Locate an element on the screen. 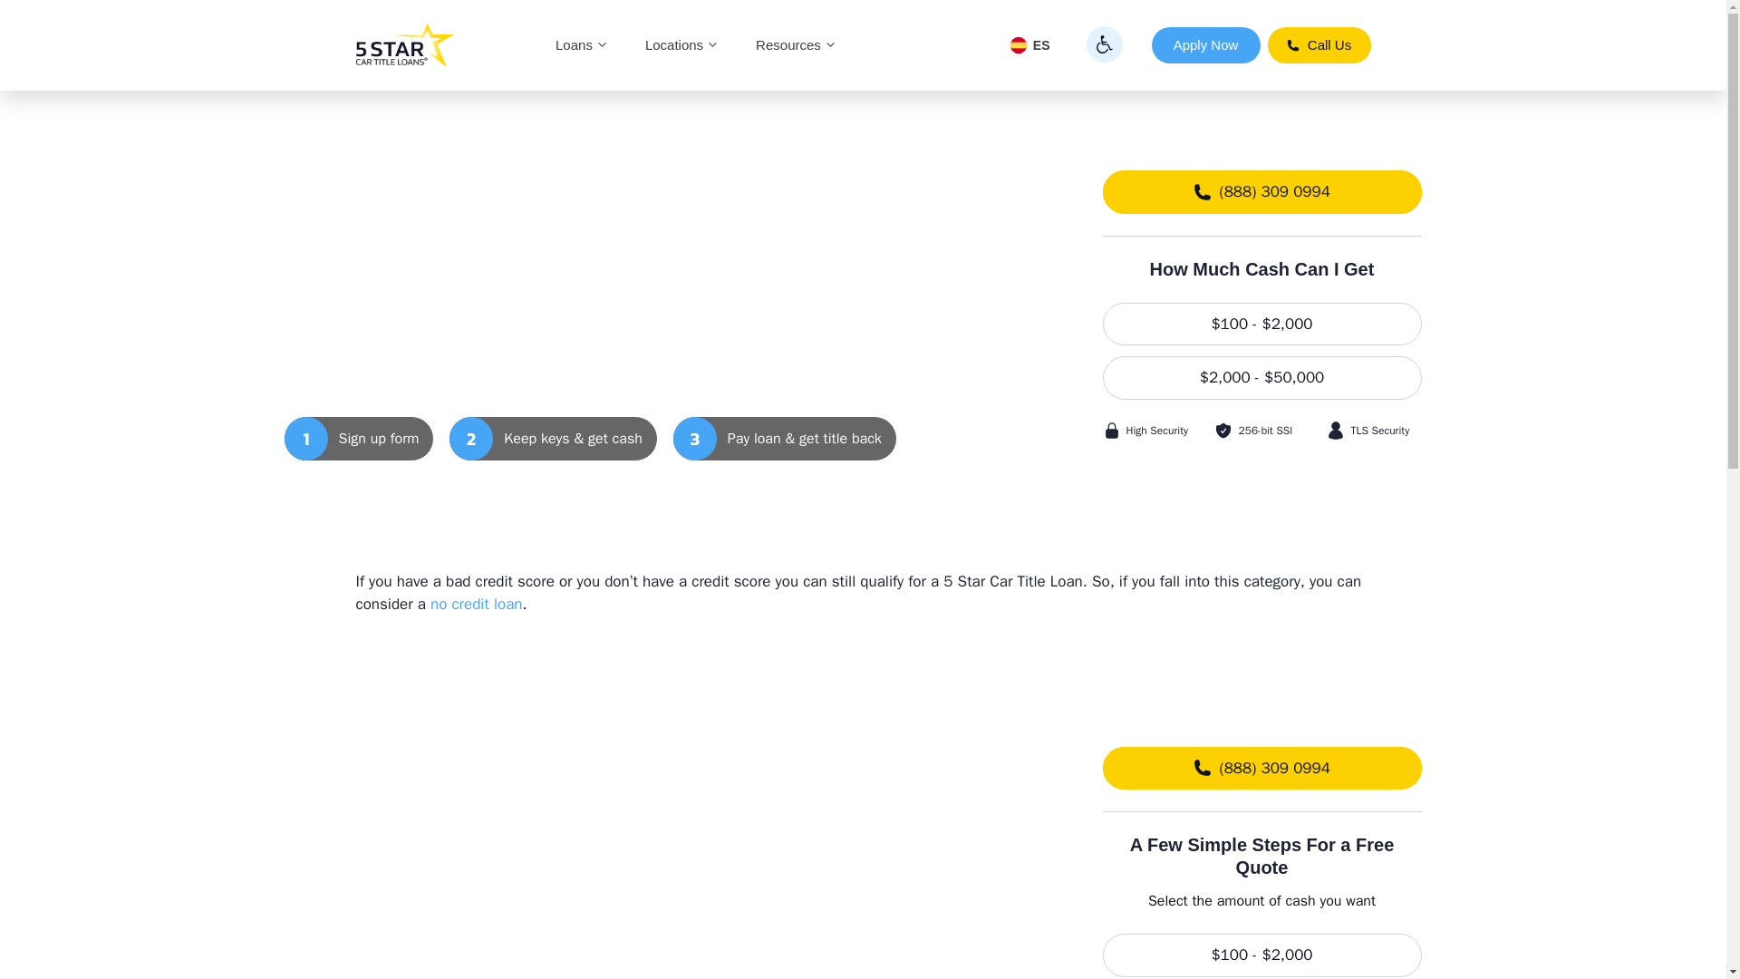  Apply Now is located at coordinates (1205, 45).